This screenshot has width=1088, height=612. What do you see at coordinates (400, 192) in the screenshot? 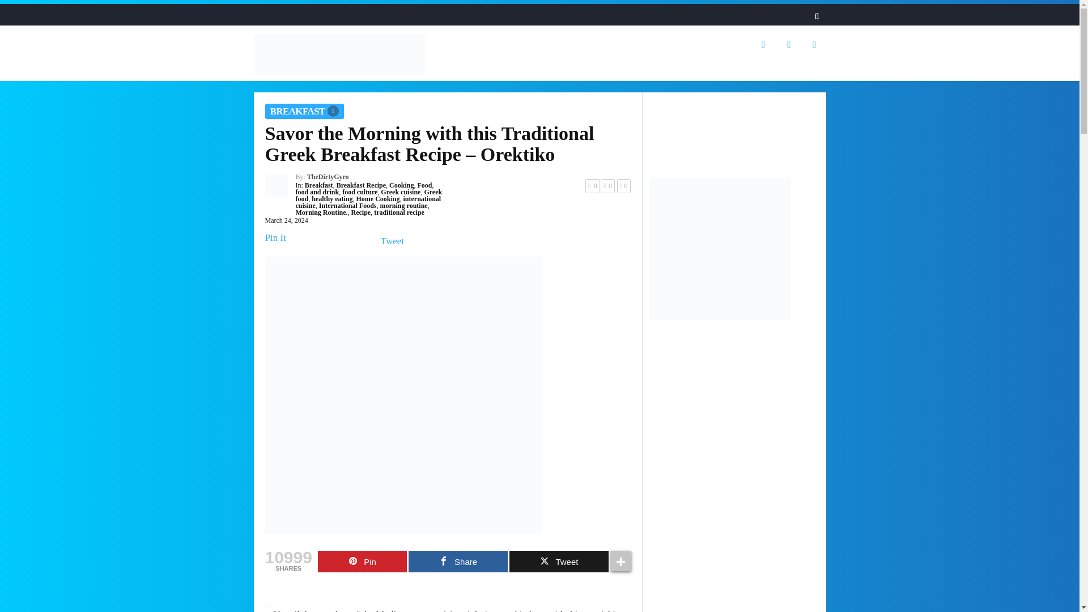
I see `Greek cuisine` at bounding box center [400, 192].